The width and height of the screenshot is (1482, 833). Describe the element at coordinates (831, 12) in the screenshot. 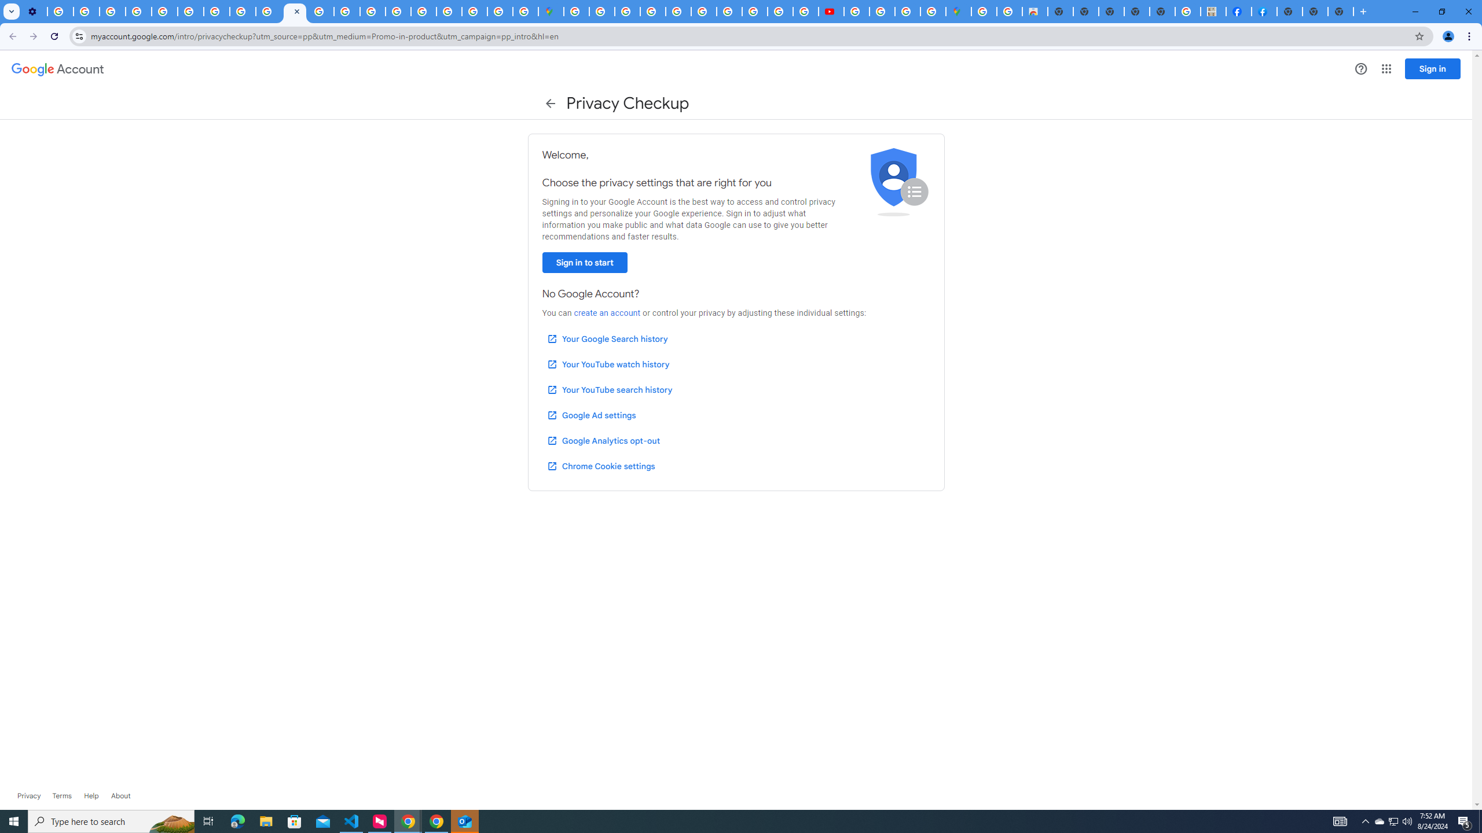

I see `Subscriptions - YouTube` at that location.